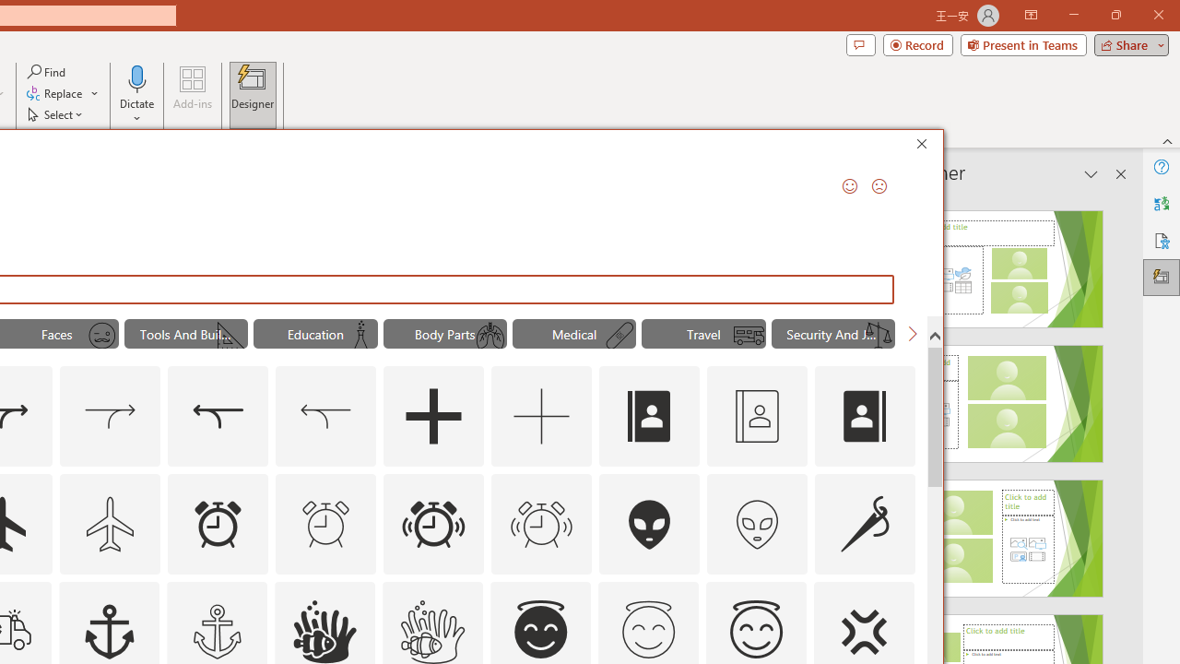 The height and width of the screenshot is (664, 1180). What do you see at coordinates (703, 334) in the screenshot?
I see `"Travel" Icons.` at bounding box center [703, 334].